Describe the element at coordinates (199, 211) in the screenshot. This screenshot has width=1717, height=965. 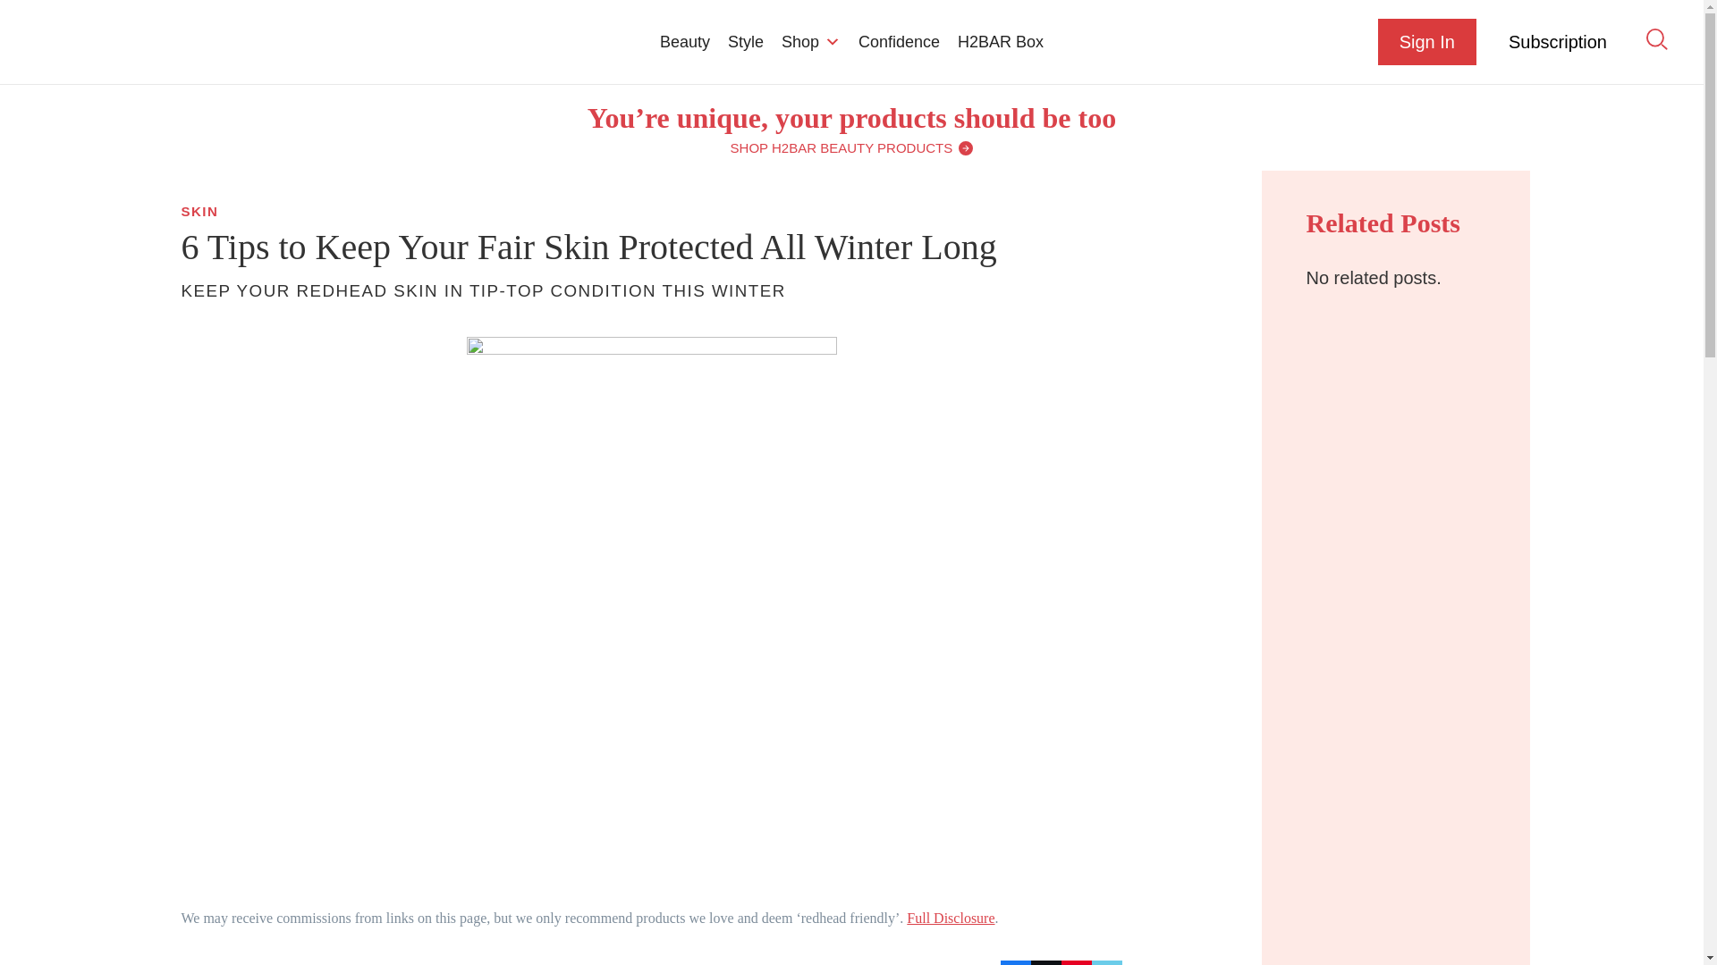
I see `Skin archive` at that location.